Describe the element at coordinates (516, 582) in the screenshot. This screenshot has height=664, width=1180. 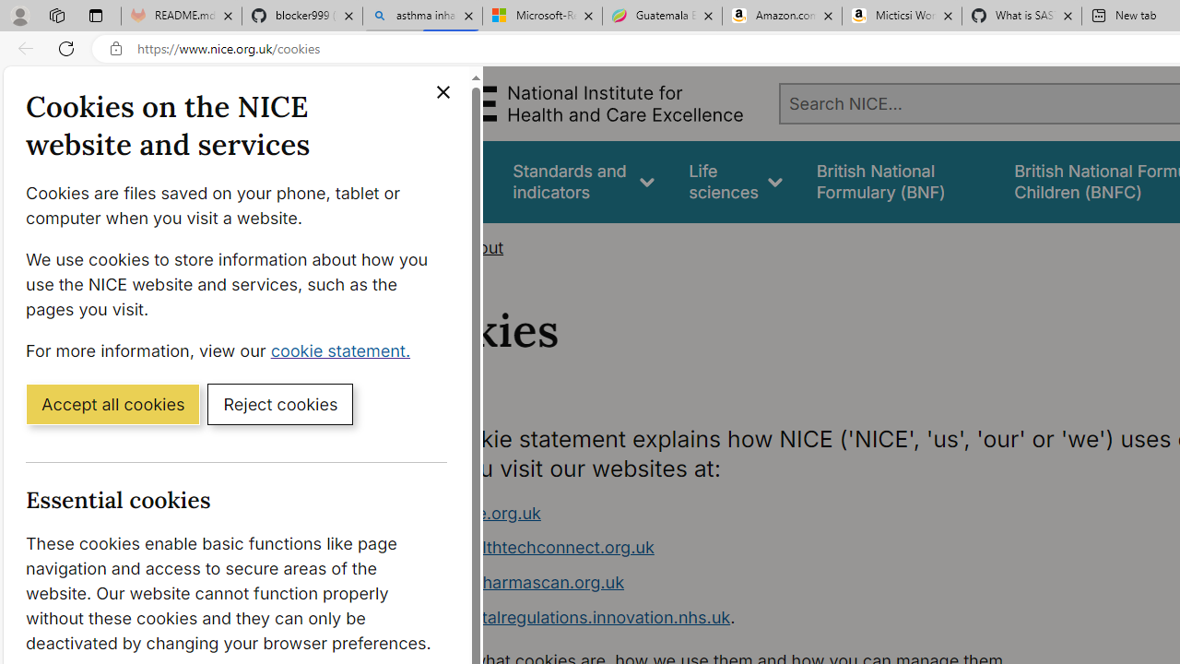
I see `www.ukpharmascan.org.uk` at that location.